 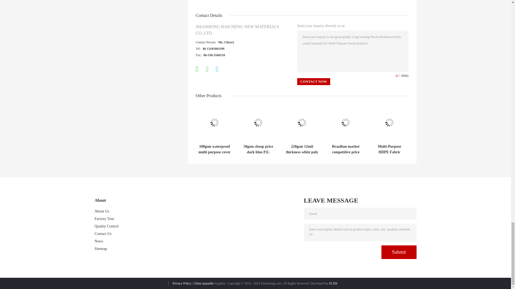 I want to click on Submit, so click(x=399, y=252).